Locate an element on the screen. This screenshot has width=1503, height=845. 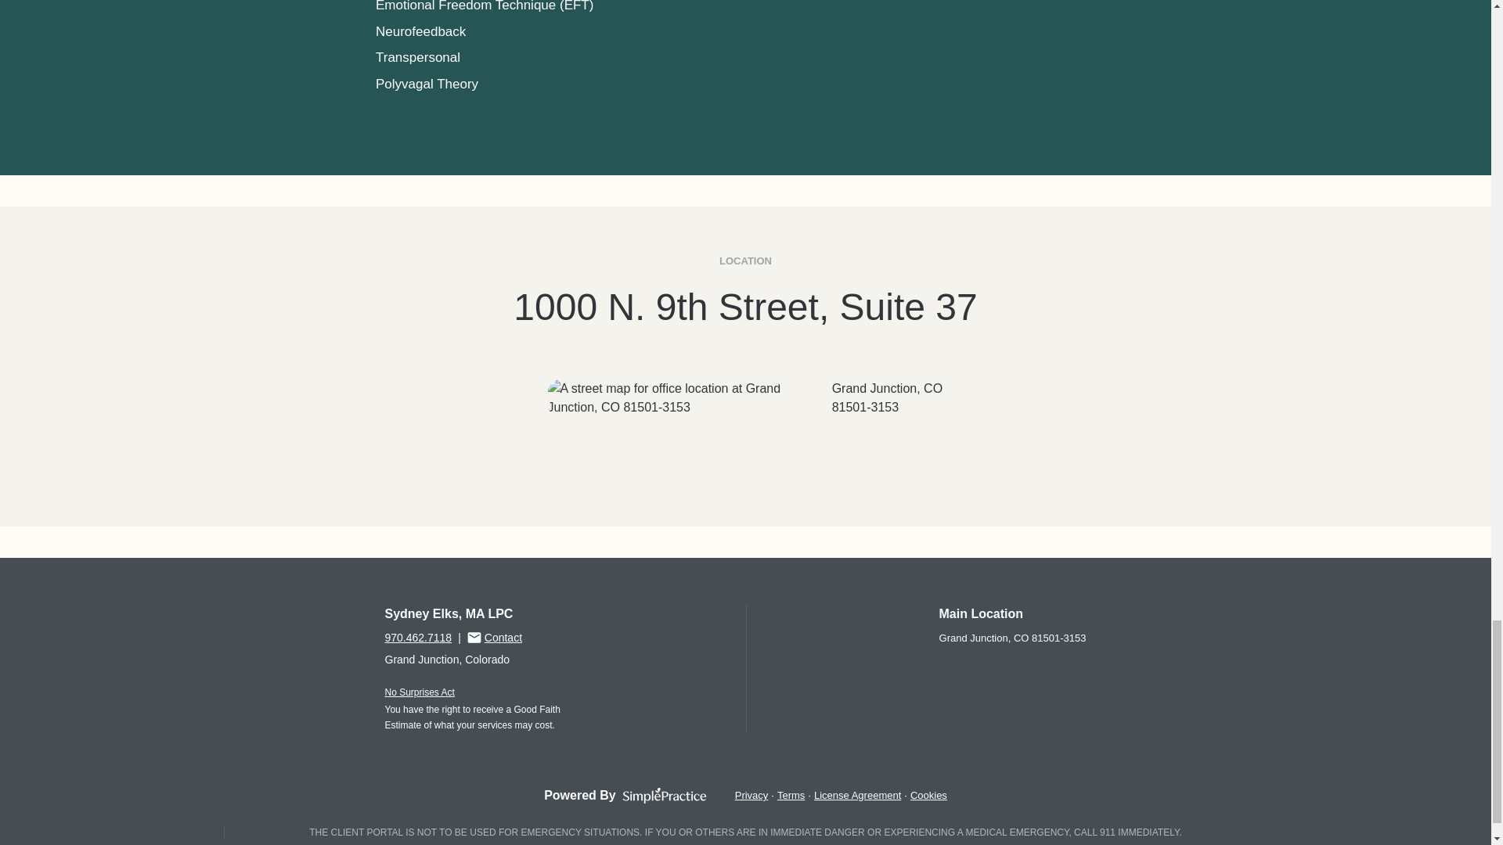
Privacy is located at coordinates (751, 795).